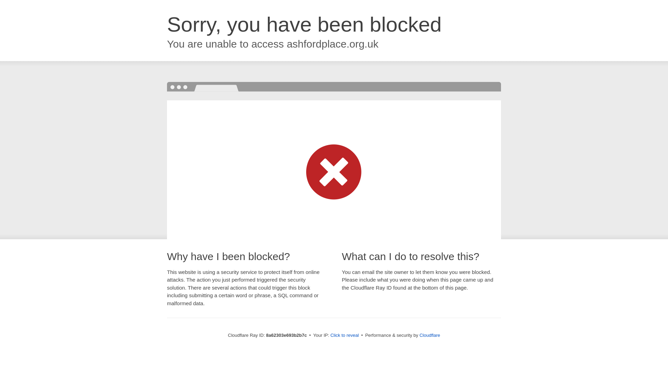 This screenshot has height=375, width=668. What do you see at coordinates (345, 335) in the screenshot?
I see `Click to reveal` at bounding box center [345, 335].